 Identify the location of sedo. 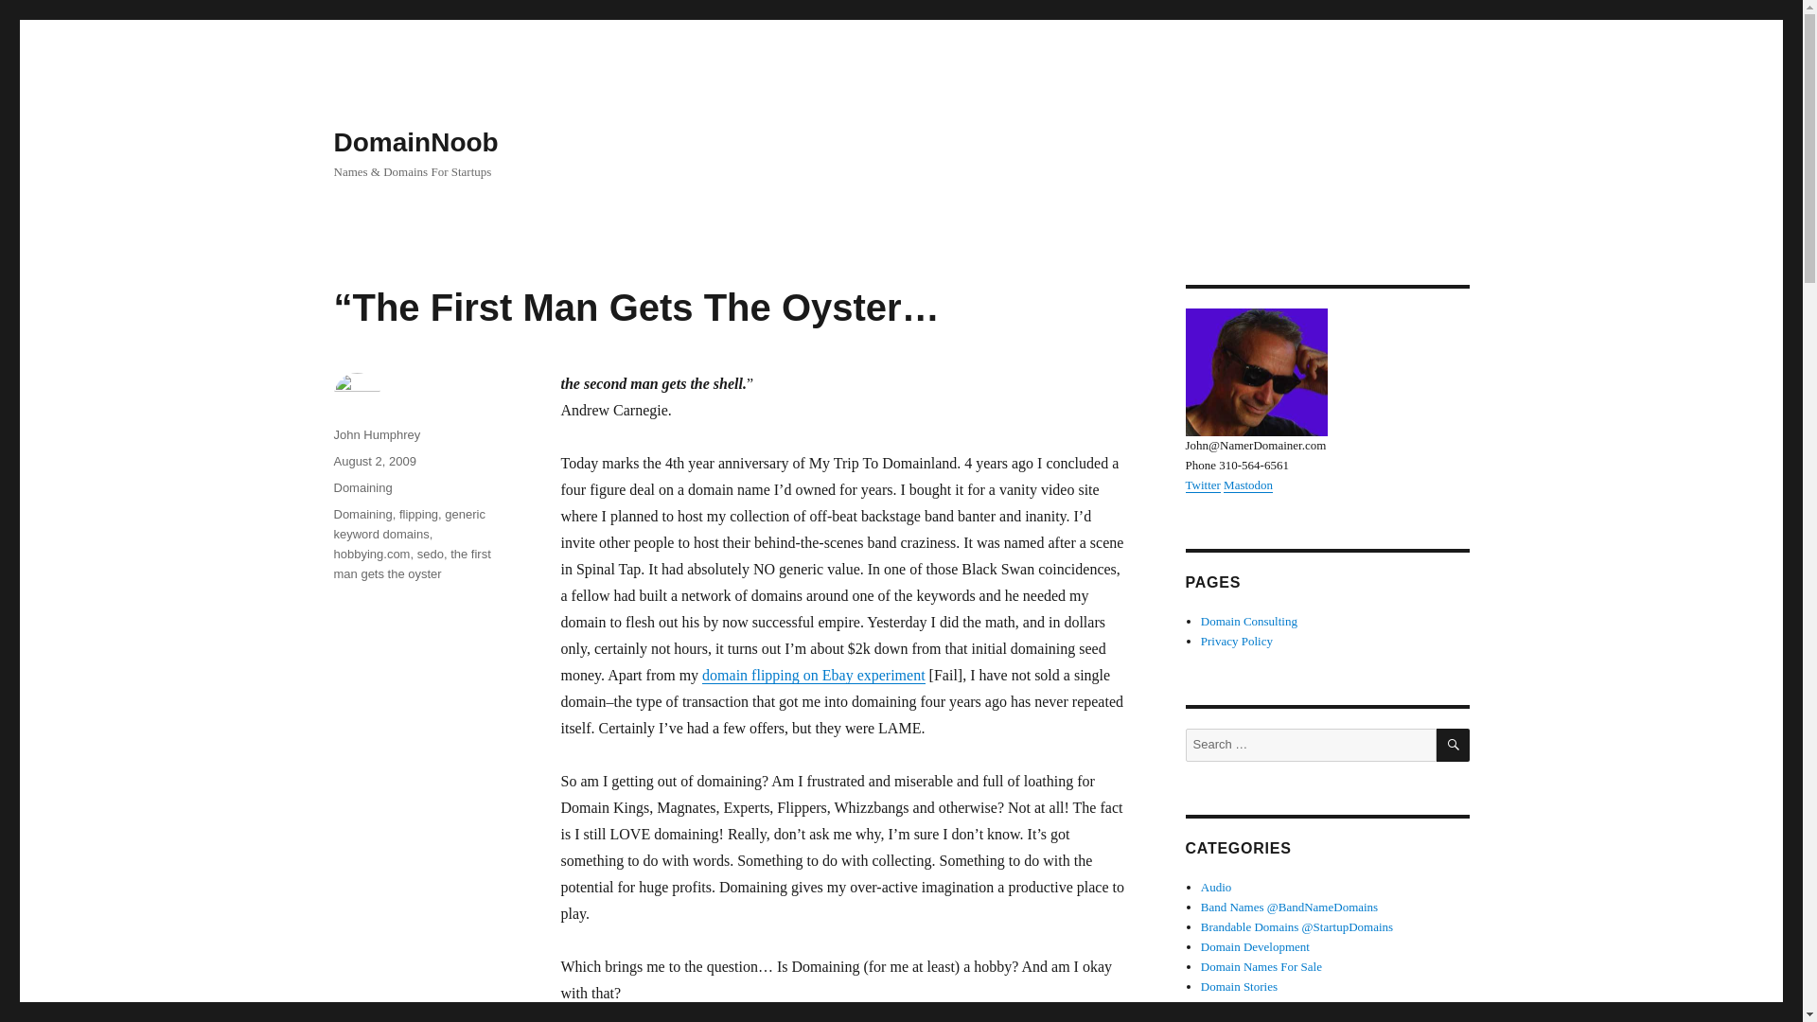
(430, 553).